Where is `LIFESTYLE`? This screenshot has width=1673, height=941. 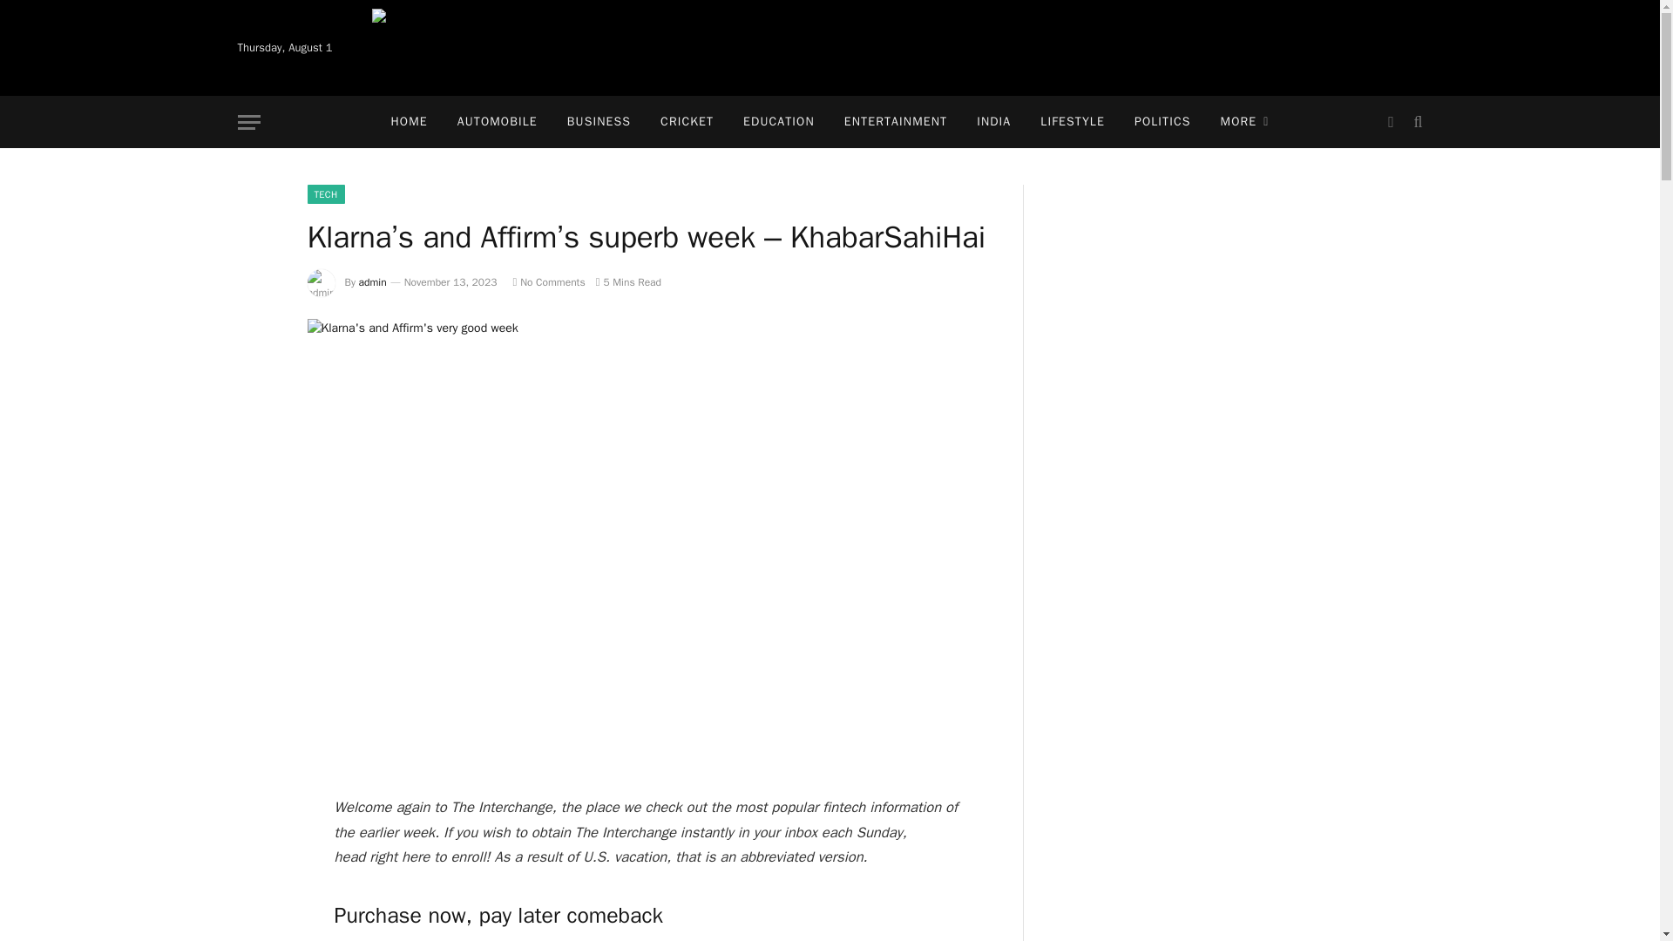 LIFESTYLE is located at coordinates (1072, 122).